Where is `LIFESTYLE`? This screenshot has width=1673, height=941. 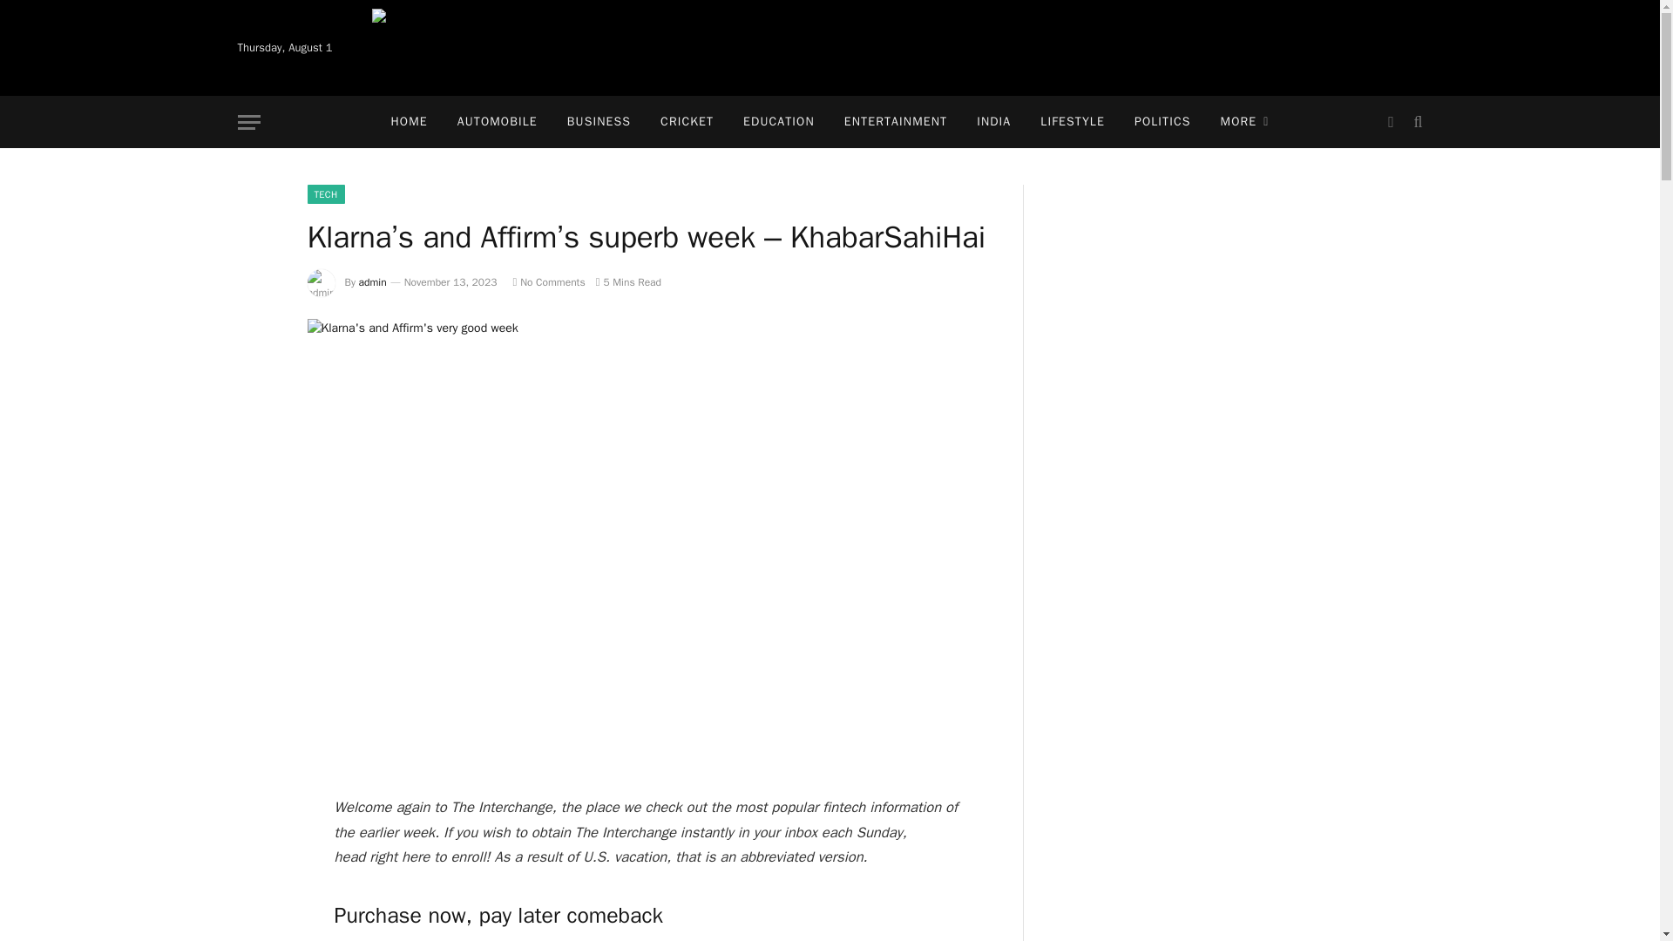 LIFESTYLE is located at coordinates (1072, 122).